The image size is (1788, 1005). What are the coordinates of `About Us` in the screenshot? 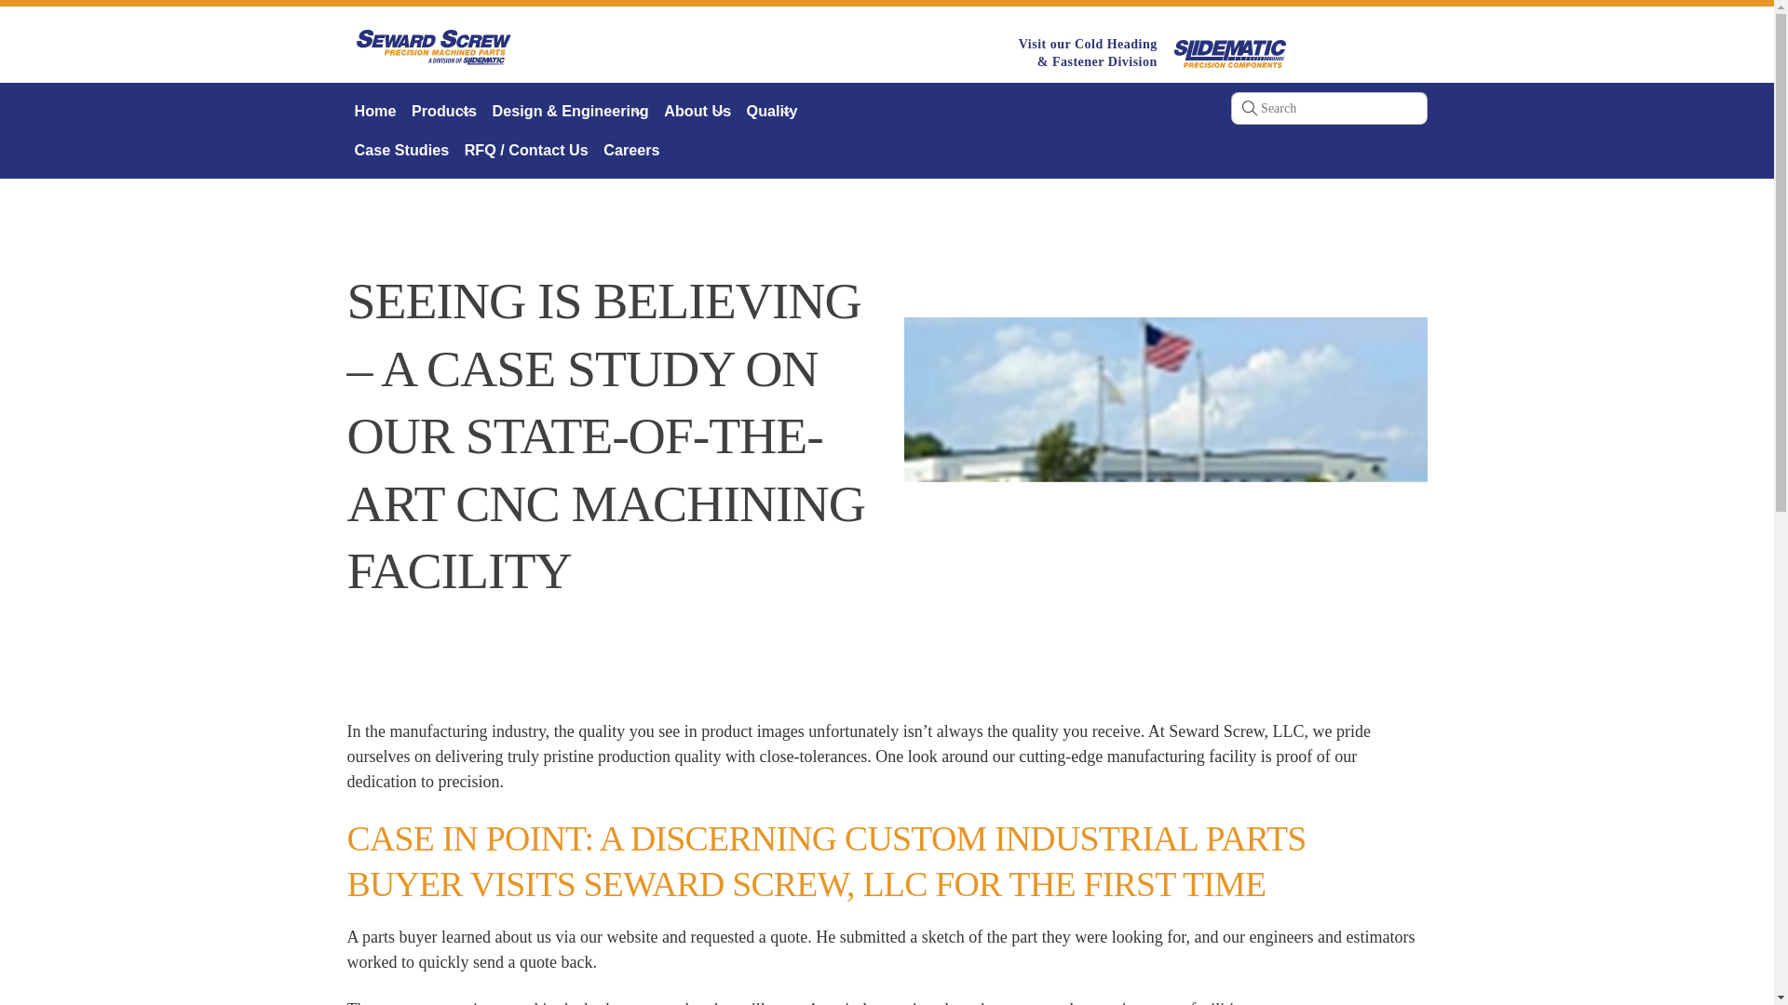 It's located at (697, 112).